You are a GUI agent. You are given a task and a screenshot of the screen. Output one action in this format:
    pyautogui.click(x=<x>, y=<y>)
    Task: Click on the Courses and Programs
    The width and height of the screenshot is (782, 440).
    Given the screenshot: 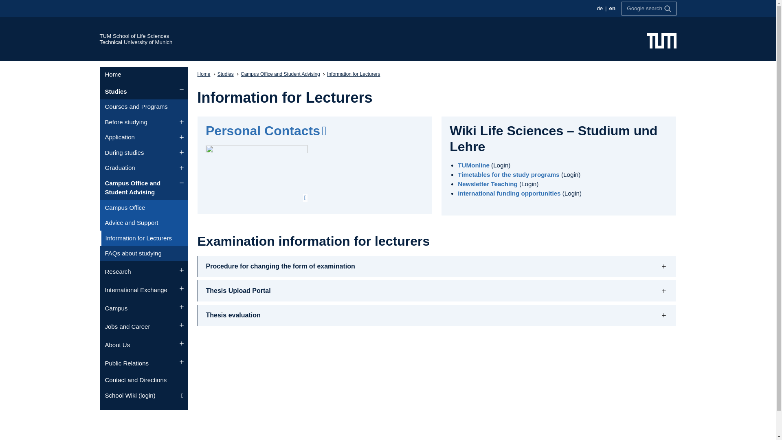 What is the action you would take?
    pyautogui.click(x=143, y=107)
    